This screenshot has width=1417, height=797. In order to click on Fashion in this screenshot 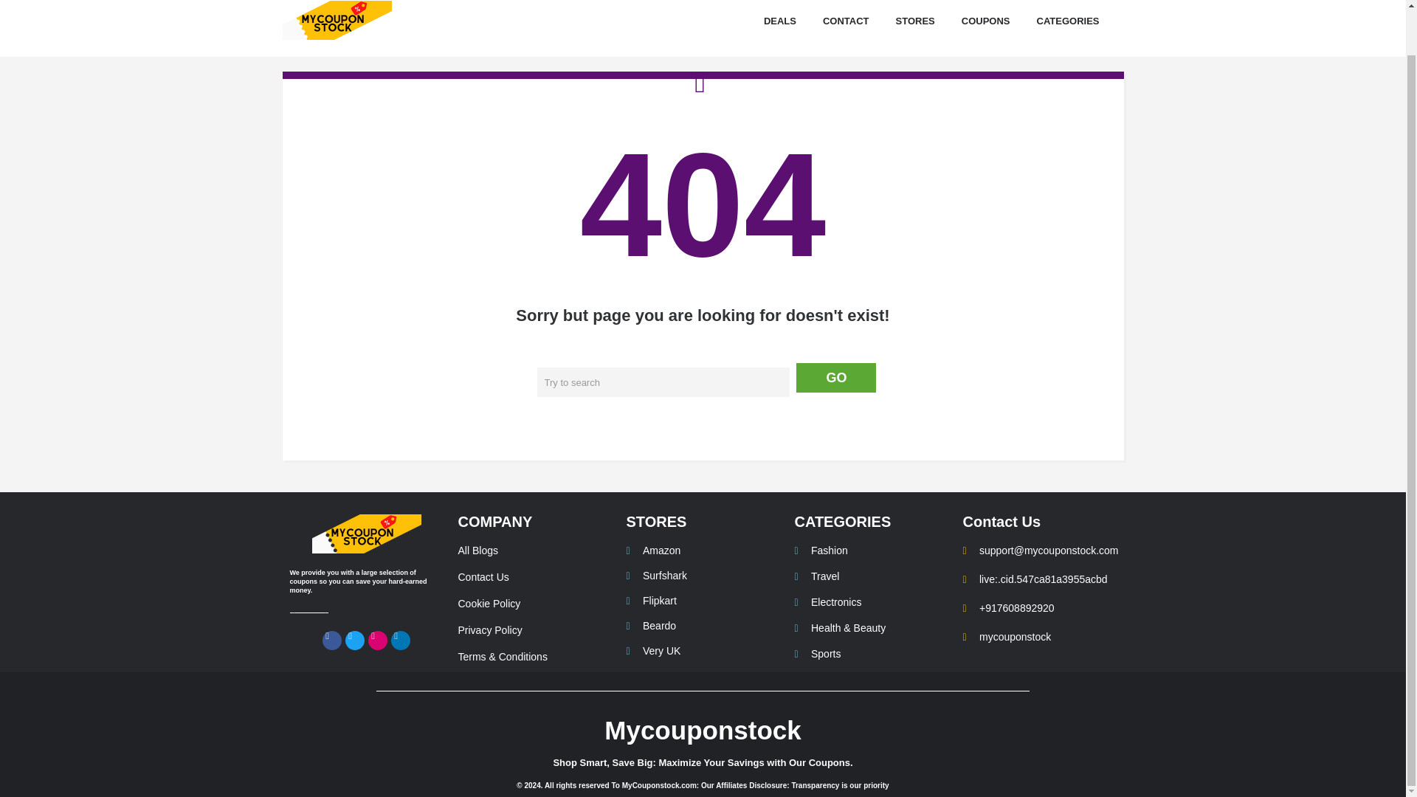, I will do `click(871, 551)`.